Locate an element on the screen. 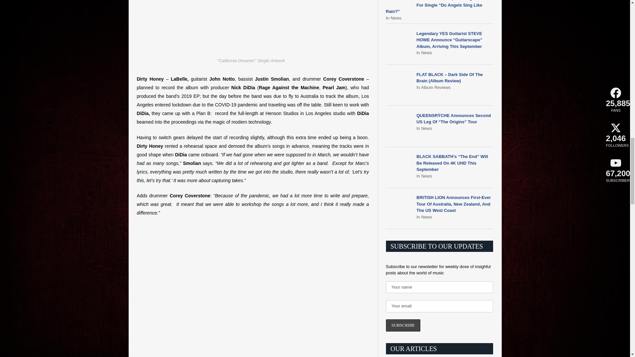 The height and width of the screenshot is (357, 635). Subscribe is located at coordinates (403, 325).